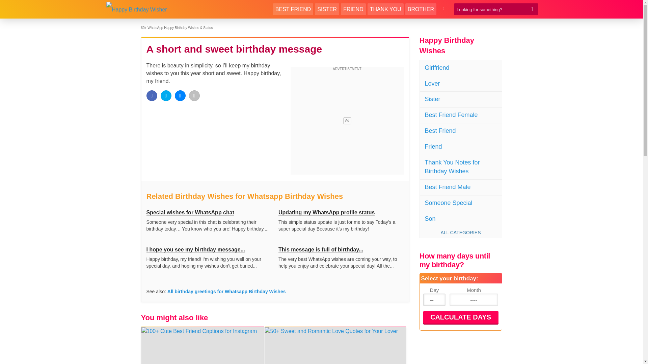 This screenshot has width=648, height=364. Describe the element at coordinates (326, 213) in the screenshot. I see `Updating my WhatsApp profile status` at that location.